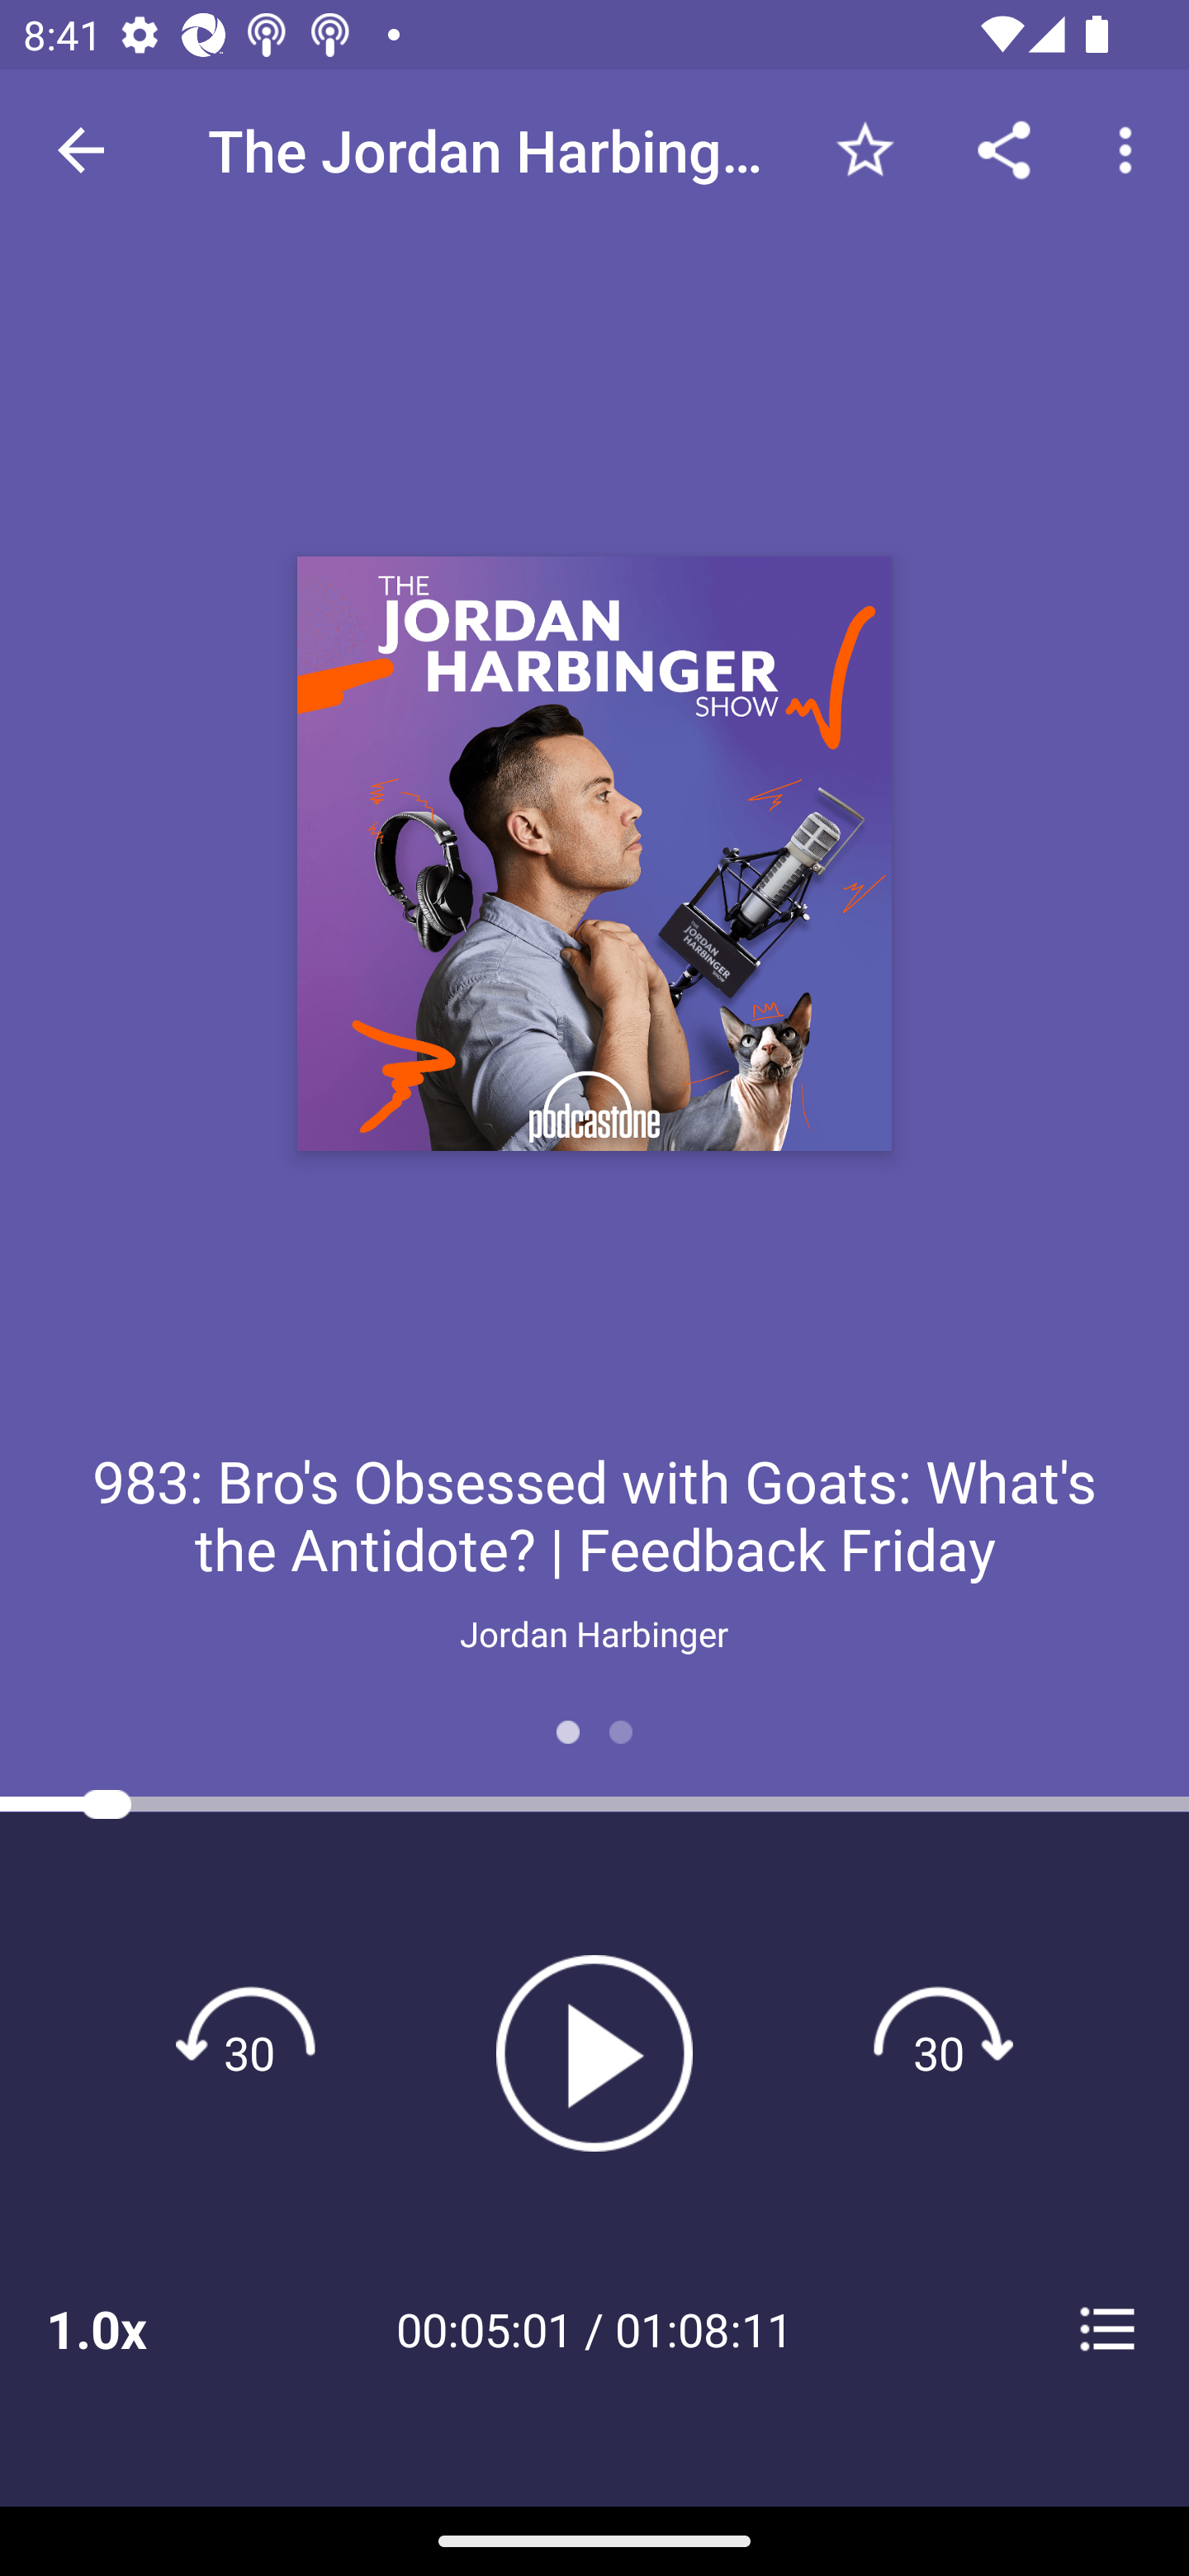 The width and height of the screenshot is (1189, 2576). What do you see at coordinates (249, 2053) in the screenshot?
I see `Rewind` at bounding box center [249, 2053].